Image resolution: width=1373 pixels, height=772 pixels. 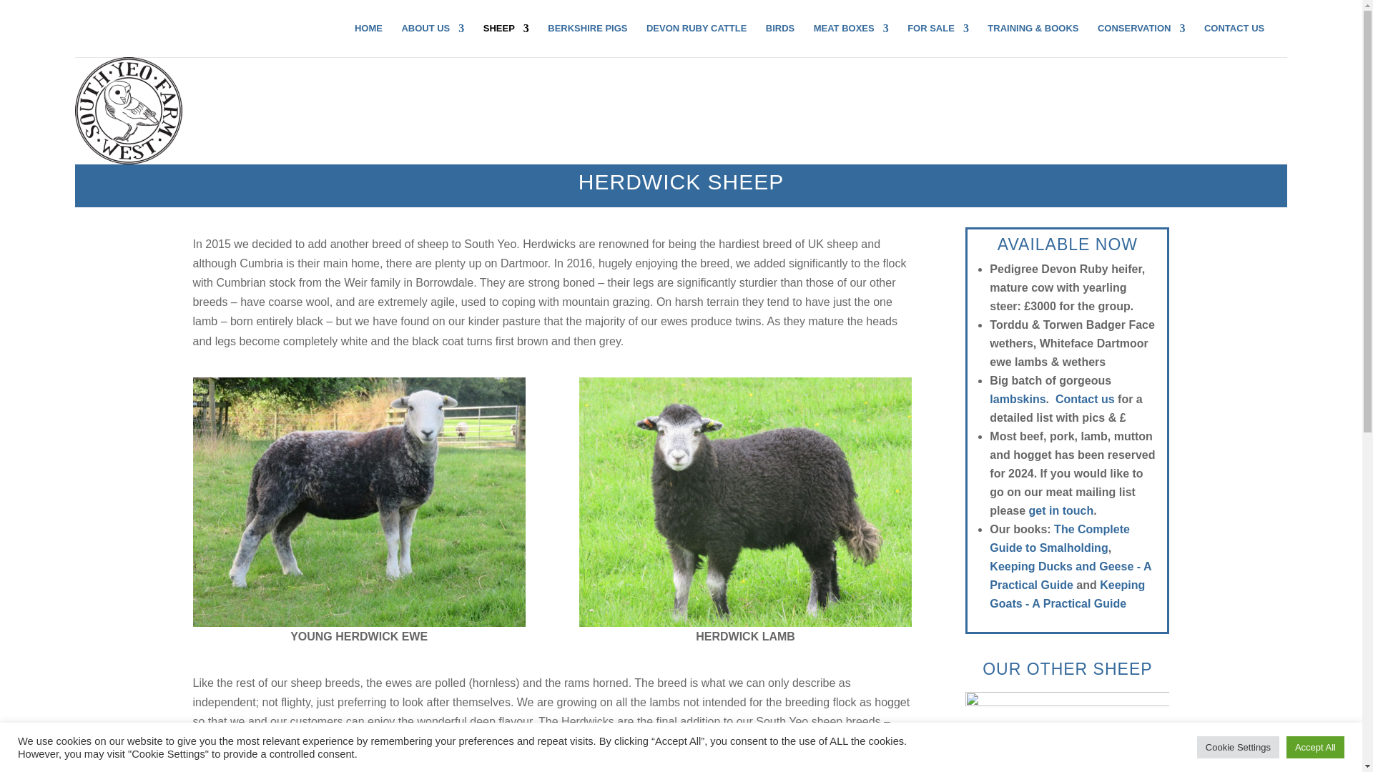 What do you see at coordinates (851, 40) in the screenshot?
I see `MEAT BOXES` at bounding box center [851, 40].